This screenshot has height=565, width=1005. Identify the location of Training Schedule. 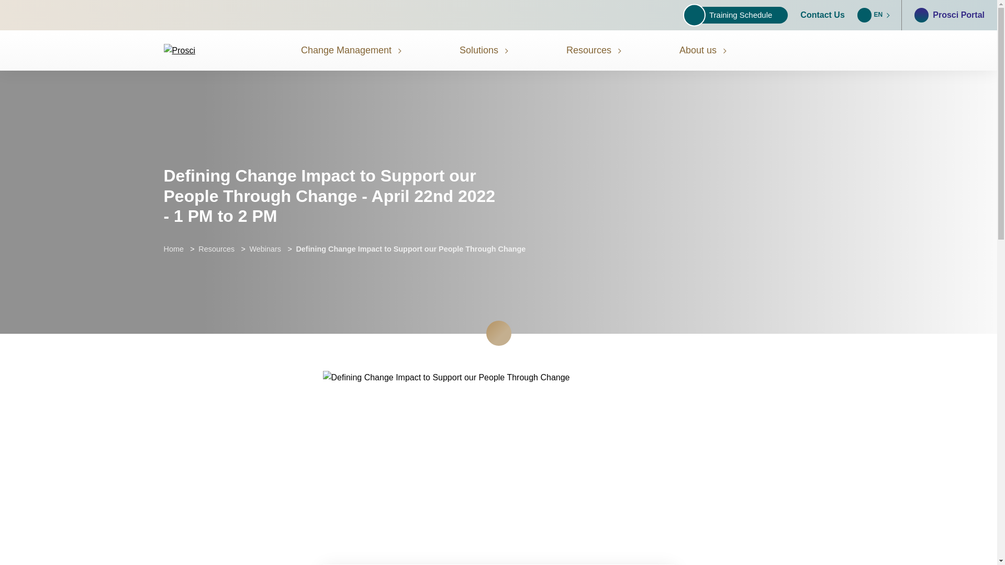
(738, 15).